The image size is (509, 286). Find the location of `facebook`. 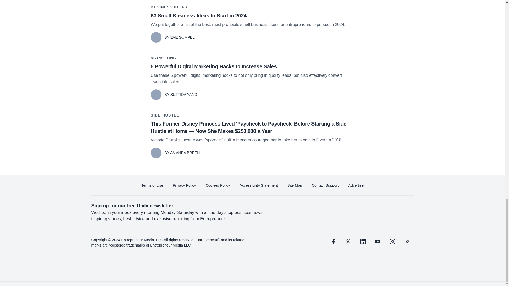

facebook is located at coordinates (333, 242).